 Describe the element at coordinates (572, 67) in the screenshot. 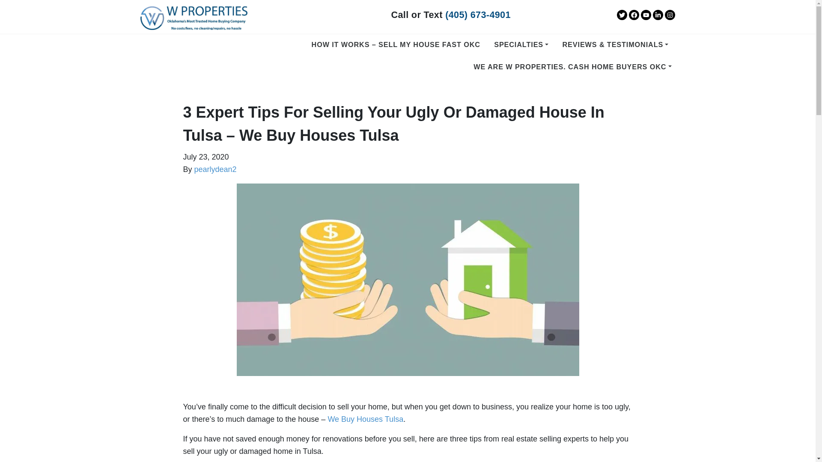

I see `WE ARE W PROPERTIES. CASH HOME BUYERS OKC` at that location.